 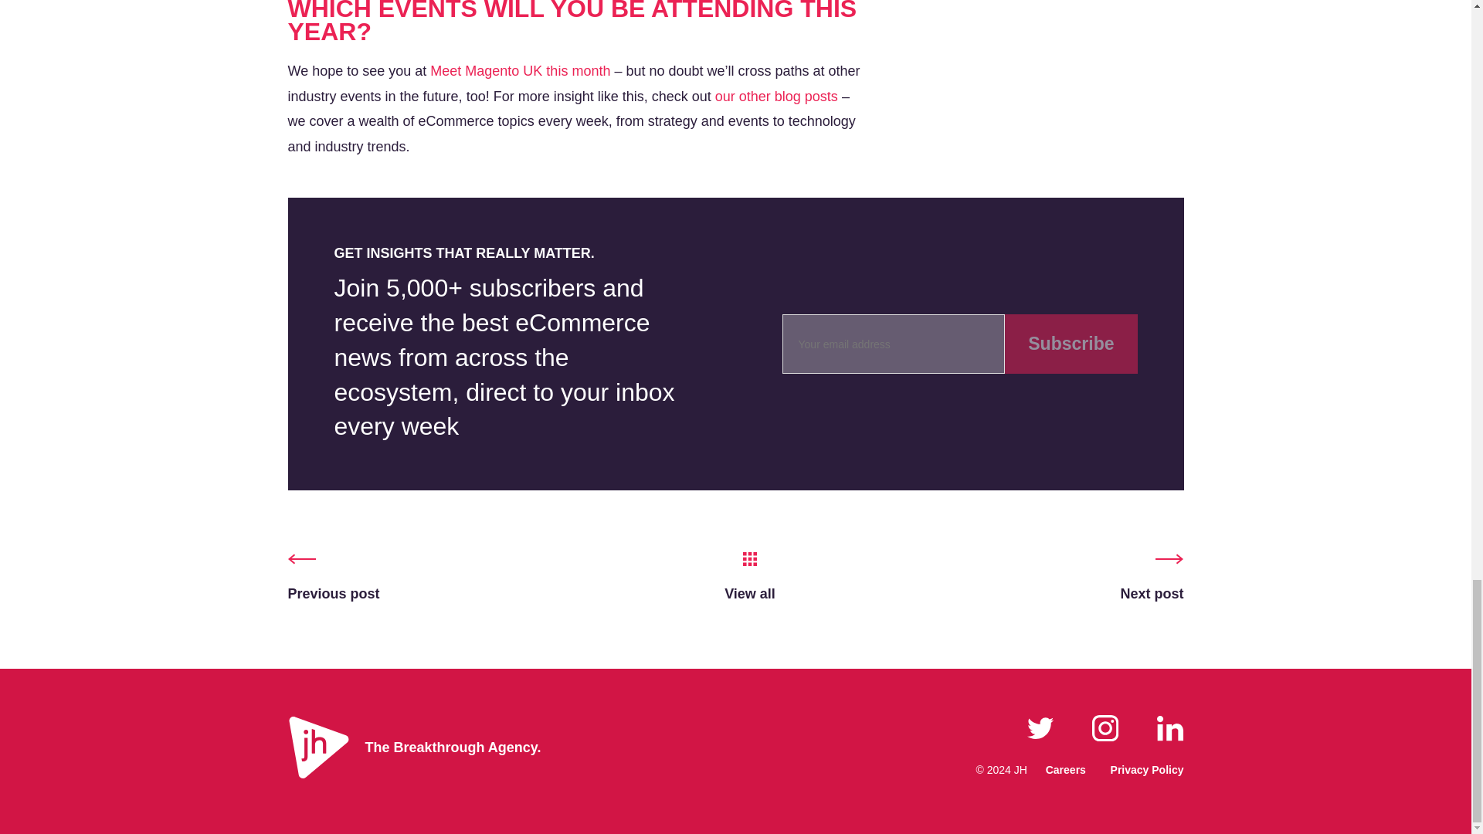 What do you see at coordinates (750, 579) in the screenshot?
I see `View all` at bounding box center [750, 579].